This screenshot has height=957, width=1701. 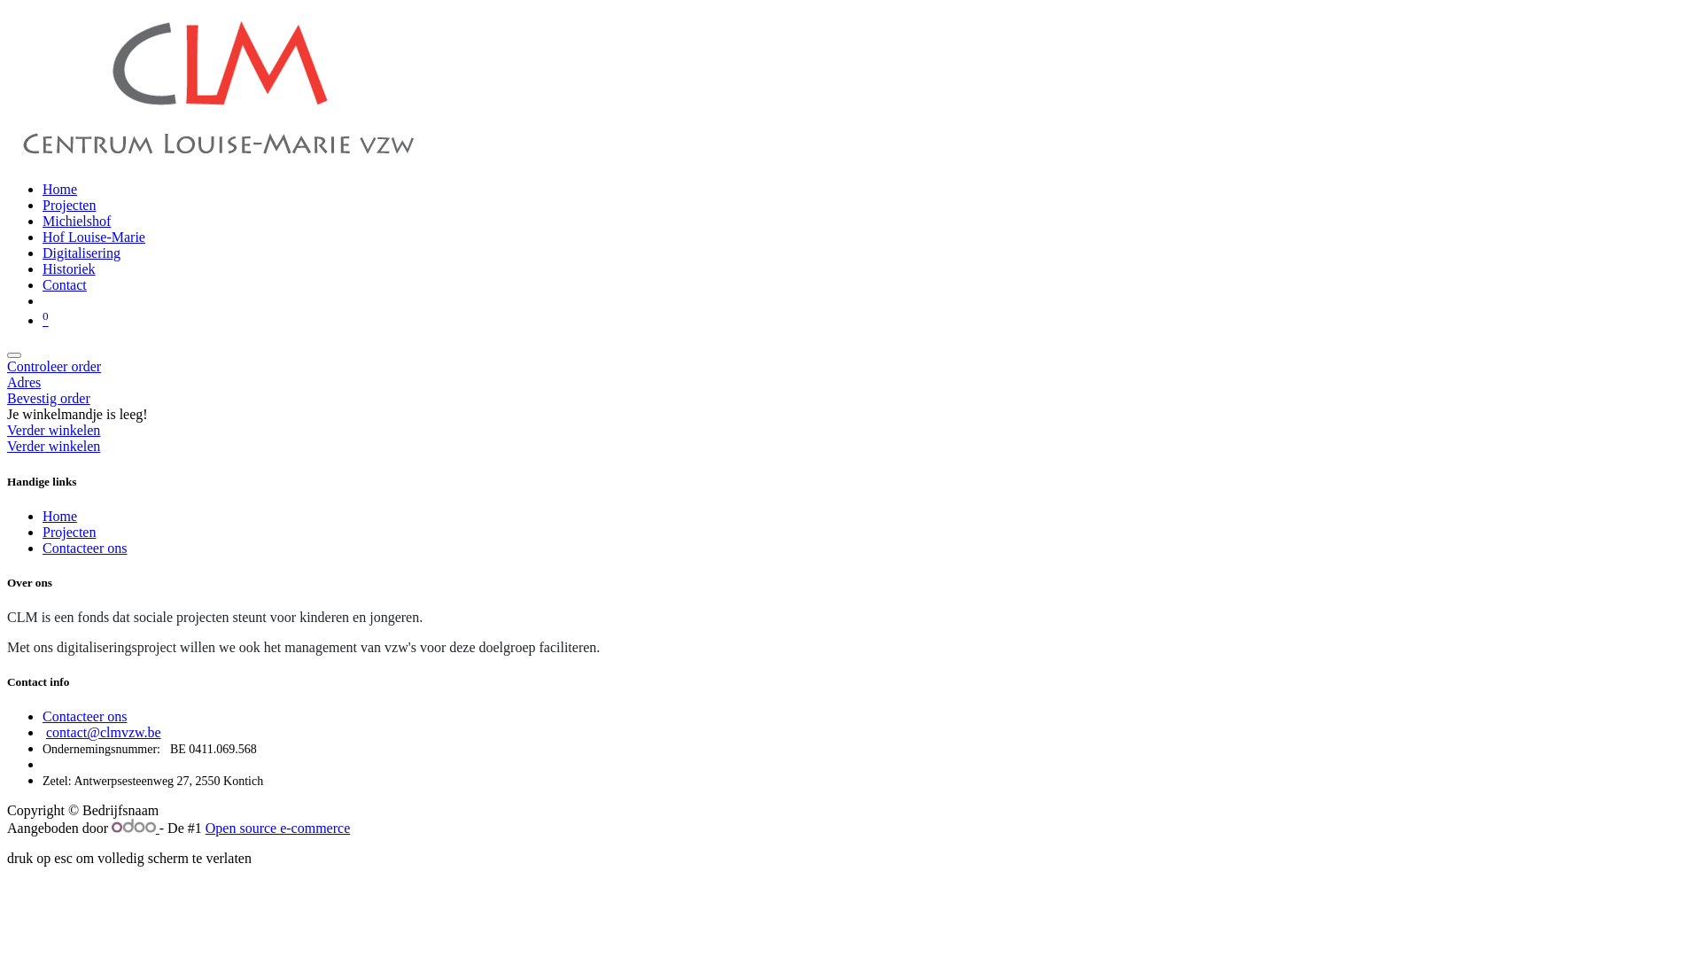 I want to click on Historiek, so click(x=69, y=268).